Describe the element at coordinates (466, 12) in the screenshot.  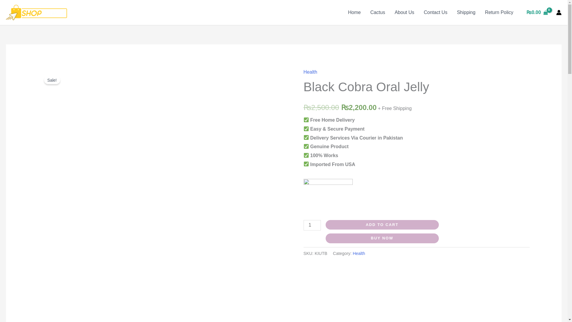
I see `Shipping` at that location.